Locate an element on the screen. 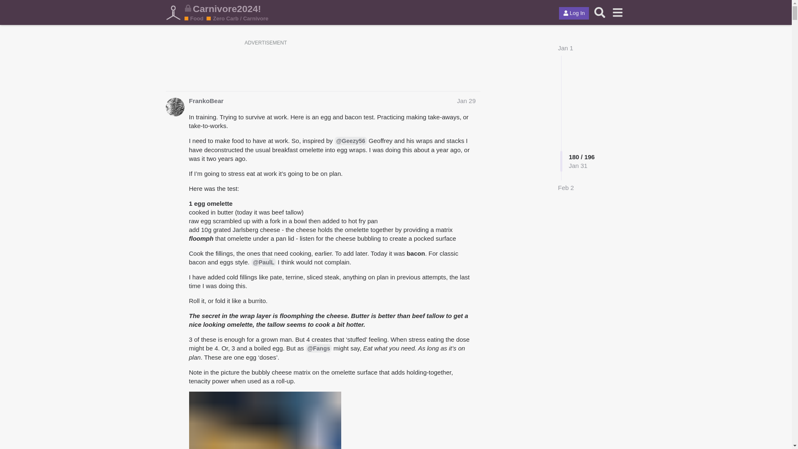 This screenshot has height=449, width=798. FrankoBear is located at coordinates (206, 101).